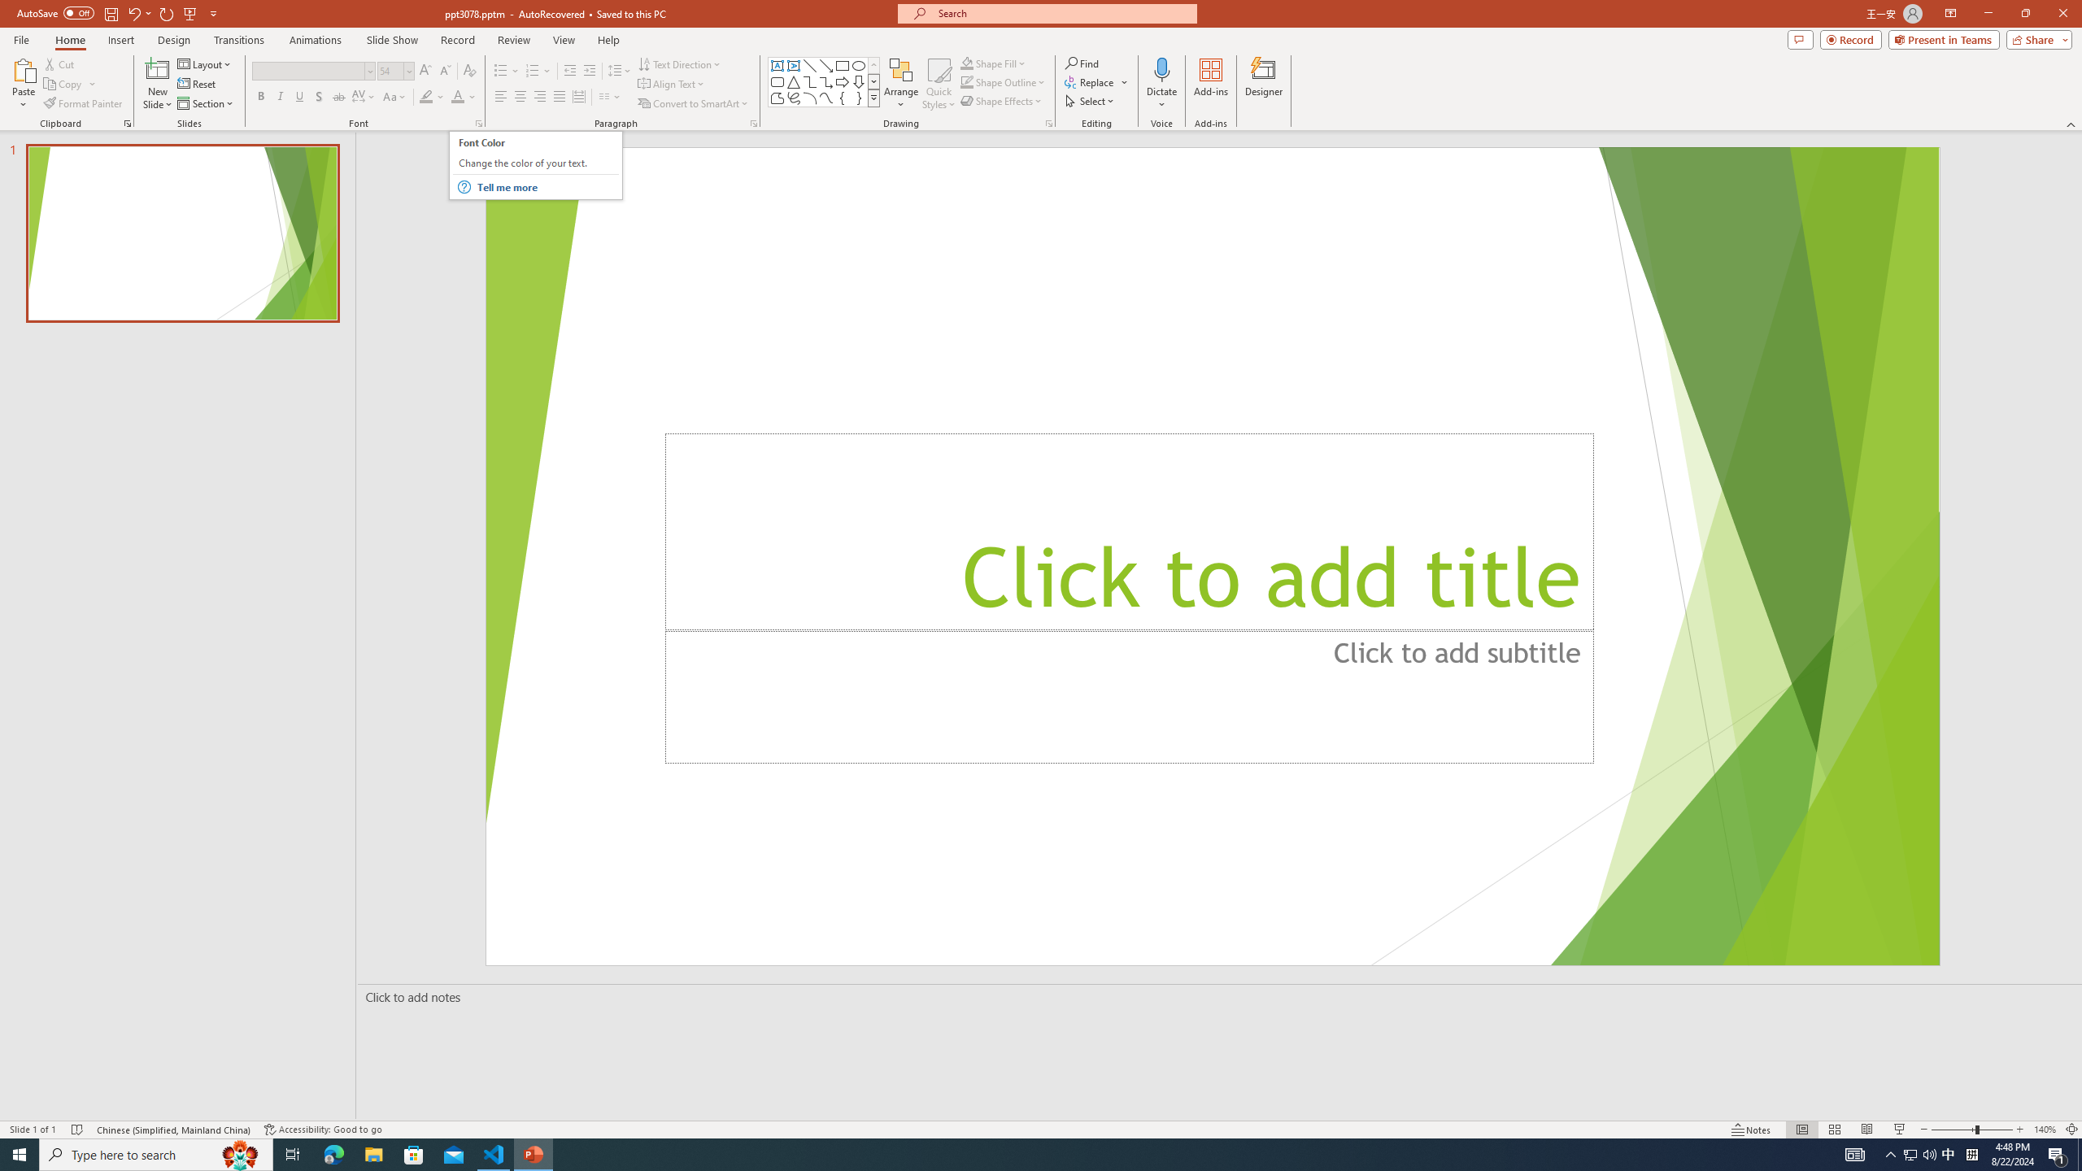  What do you see at coordinates (843, 98) in the screenshot?
I see `Left Brace` at bounding box center [843, 98].